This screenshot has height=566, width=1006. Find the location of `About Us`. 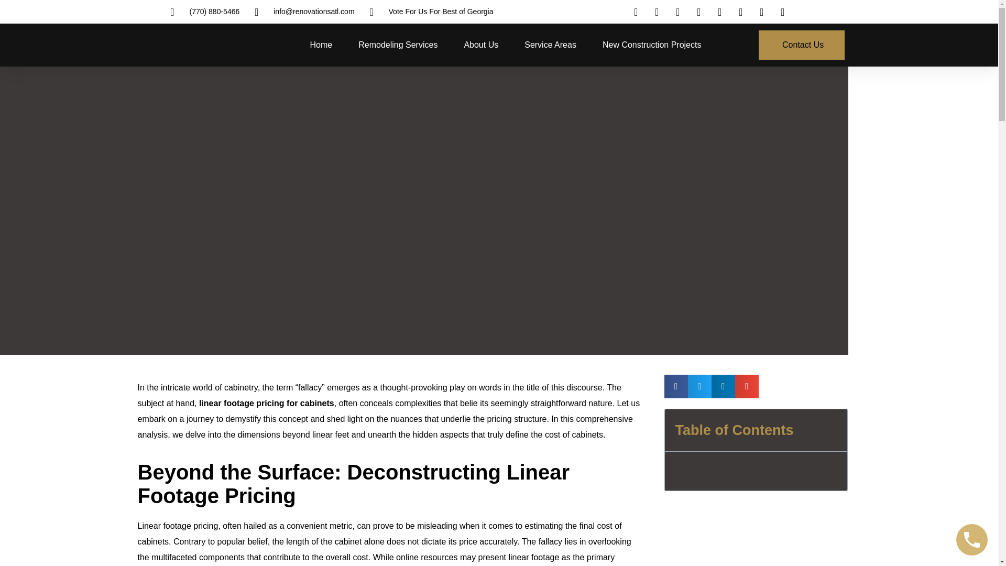

About Us is located at coordinates (481, 45).